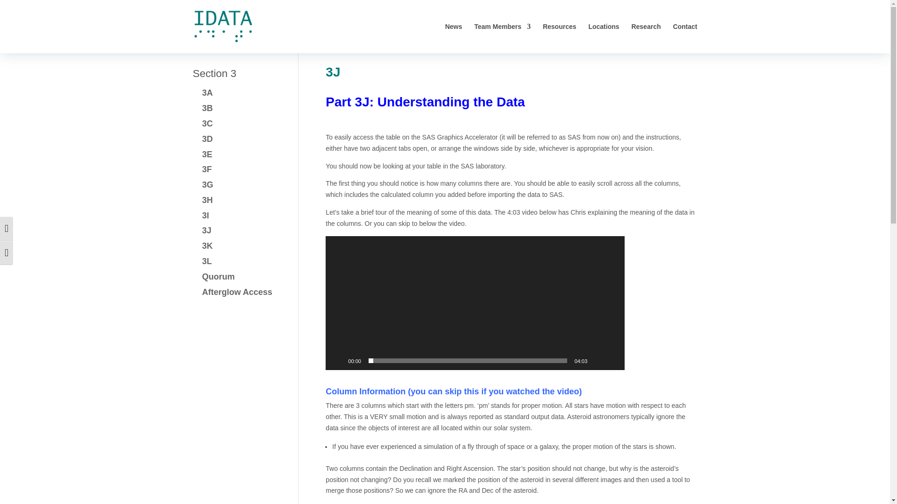 This screenshot has width=897, height=504. What do you see at coordinates (612, 360) in the screenshot?
I see `Fullscreen` at bounding box center [612, 360].